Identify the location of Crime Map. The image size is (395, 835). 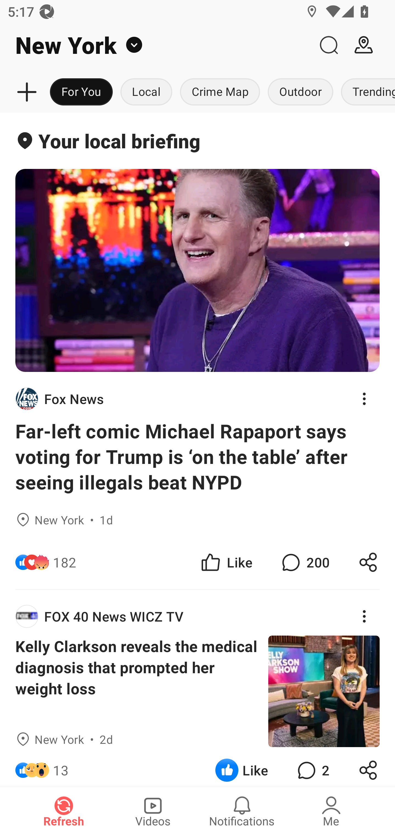
(220, 92).